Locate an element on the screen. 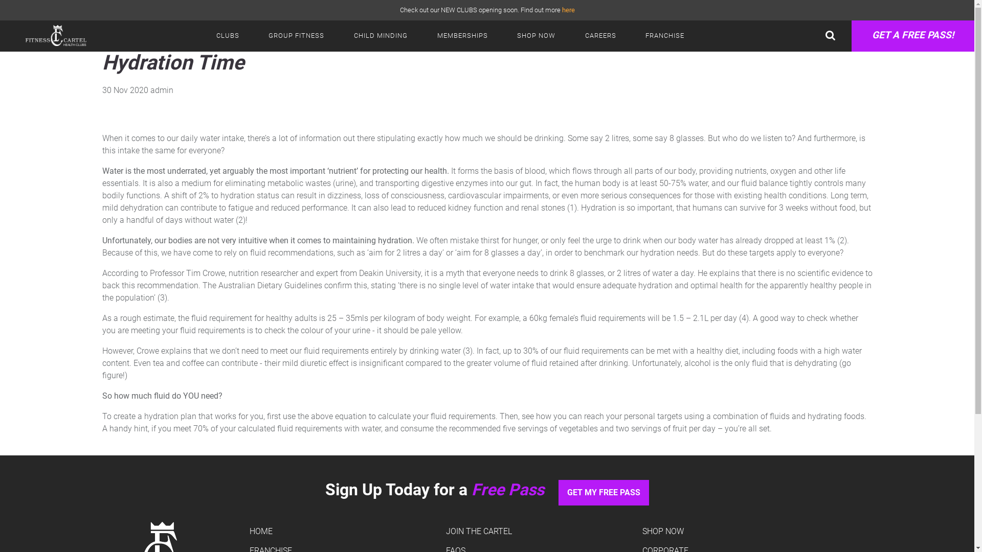 This screenshot has width=982, height=552. GROUP FITNESS is located at coordinates (297, 36).